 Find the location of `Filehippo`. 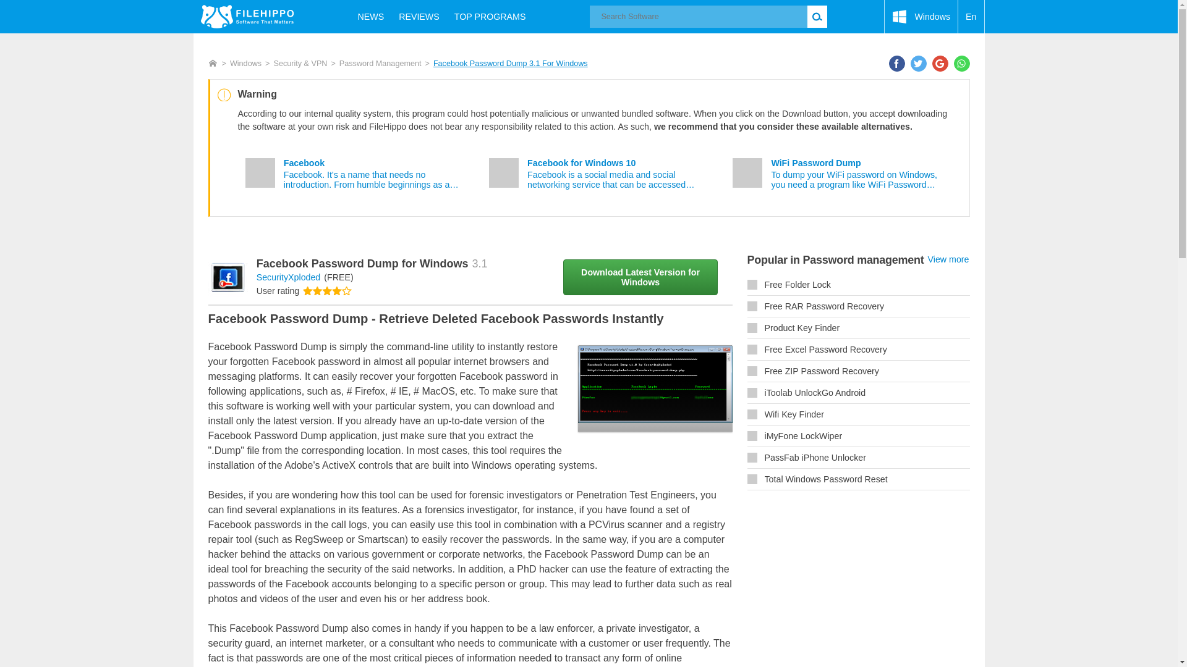

Filehippo is located at coordinates (247, 16).